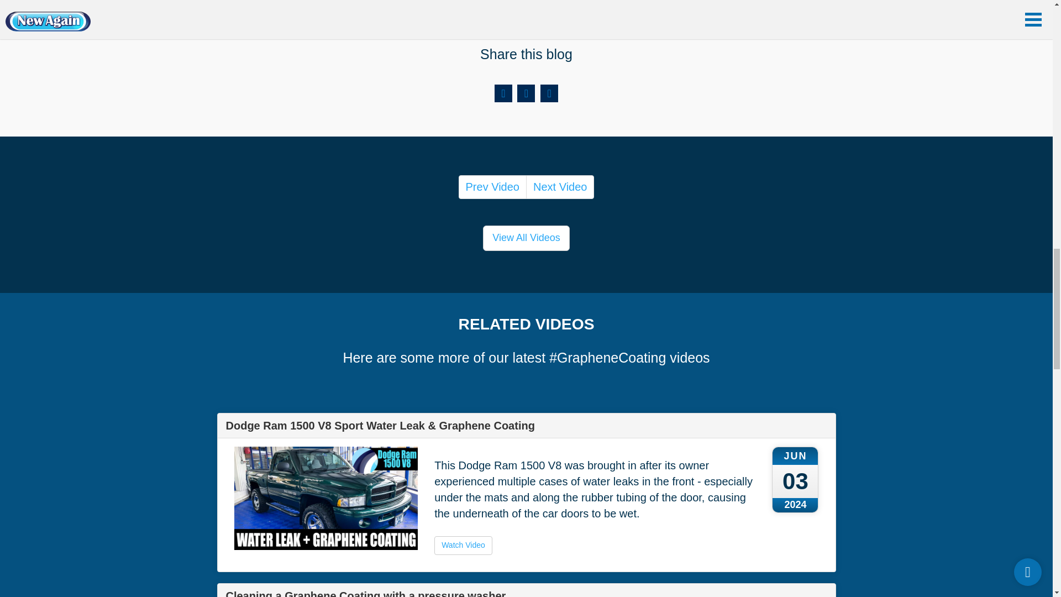  What do you see at coordinates (549, 93) in the screenshot?
I see `Pintrest` at bounding box center [549, 93].